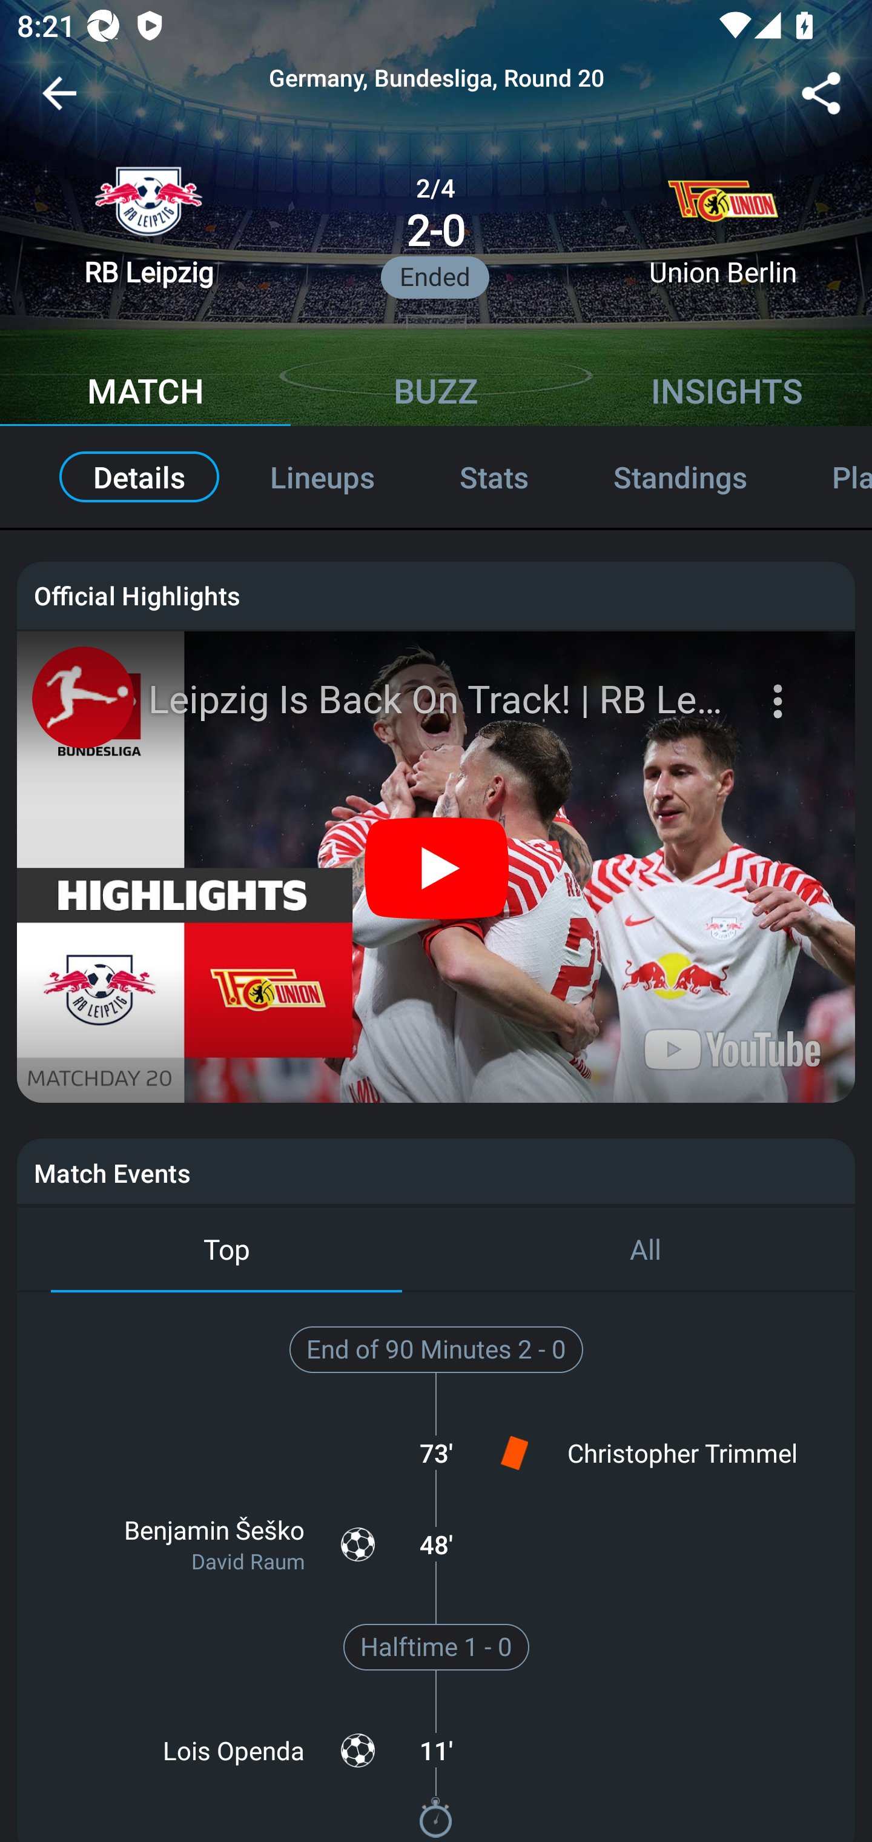  What do you see at coordinates (437, 867) in the screenshot?
I see `Play` at bounding box center [437, 867].